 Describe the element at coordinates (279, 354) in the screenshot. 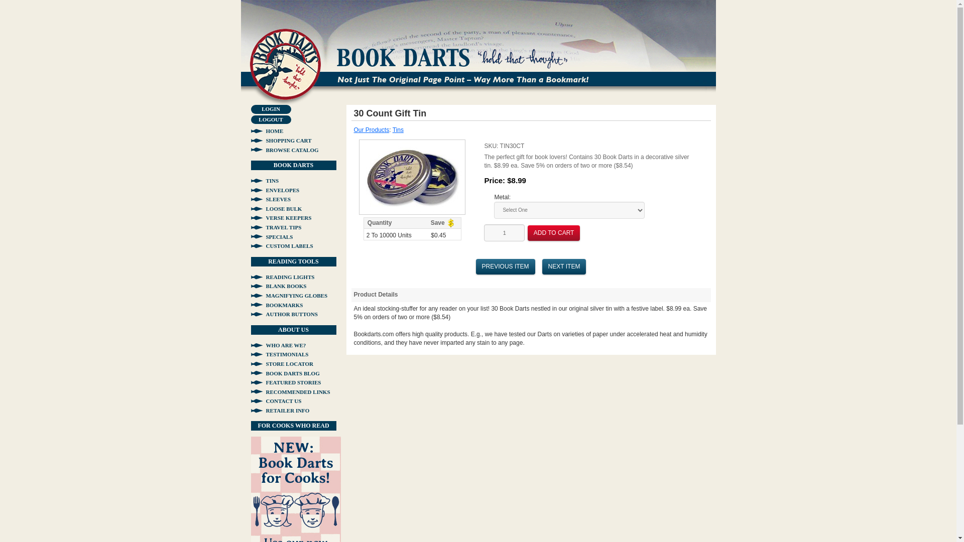

I see `TESTIMONIALS` at that location.